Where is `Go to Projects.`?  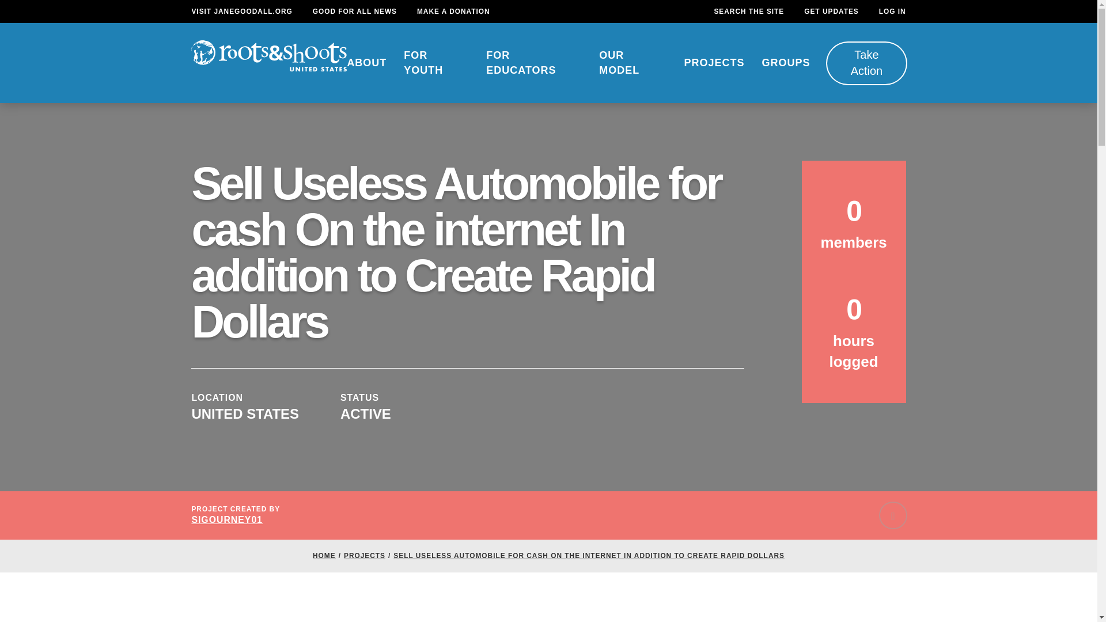 Go to Projects. is located at coordinates (364, 555).